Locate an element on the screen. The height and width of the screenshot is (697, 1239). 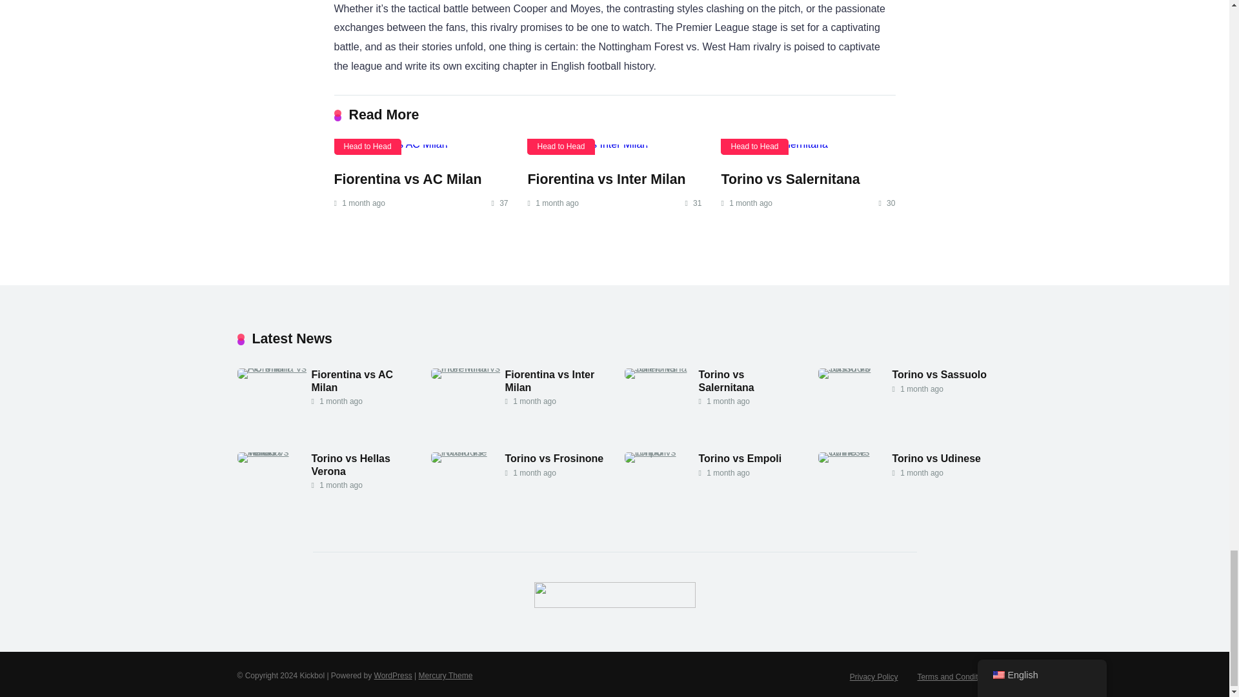
Head to Head is located at coordinates (561, 146).